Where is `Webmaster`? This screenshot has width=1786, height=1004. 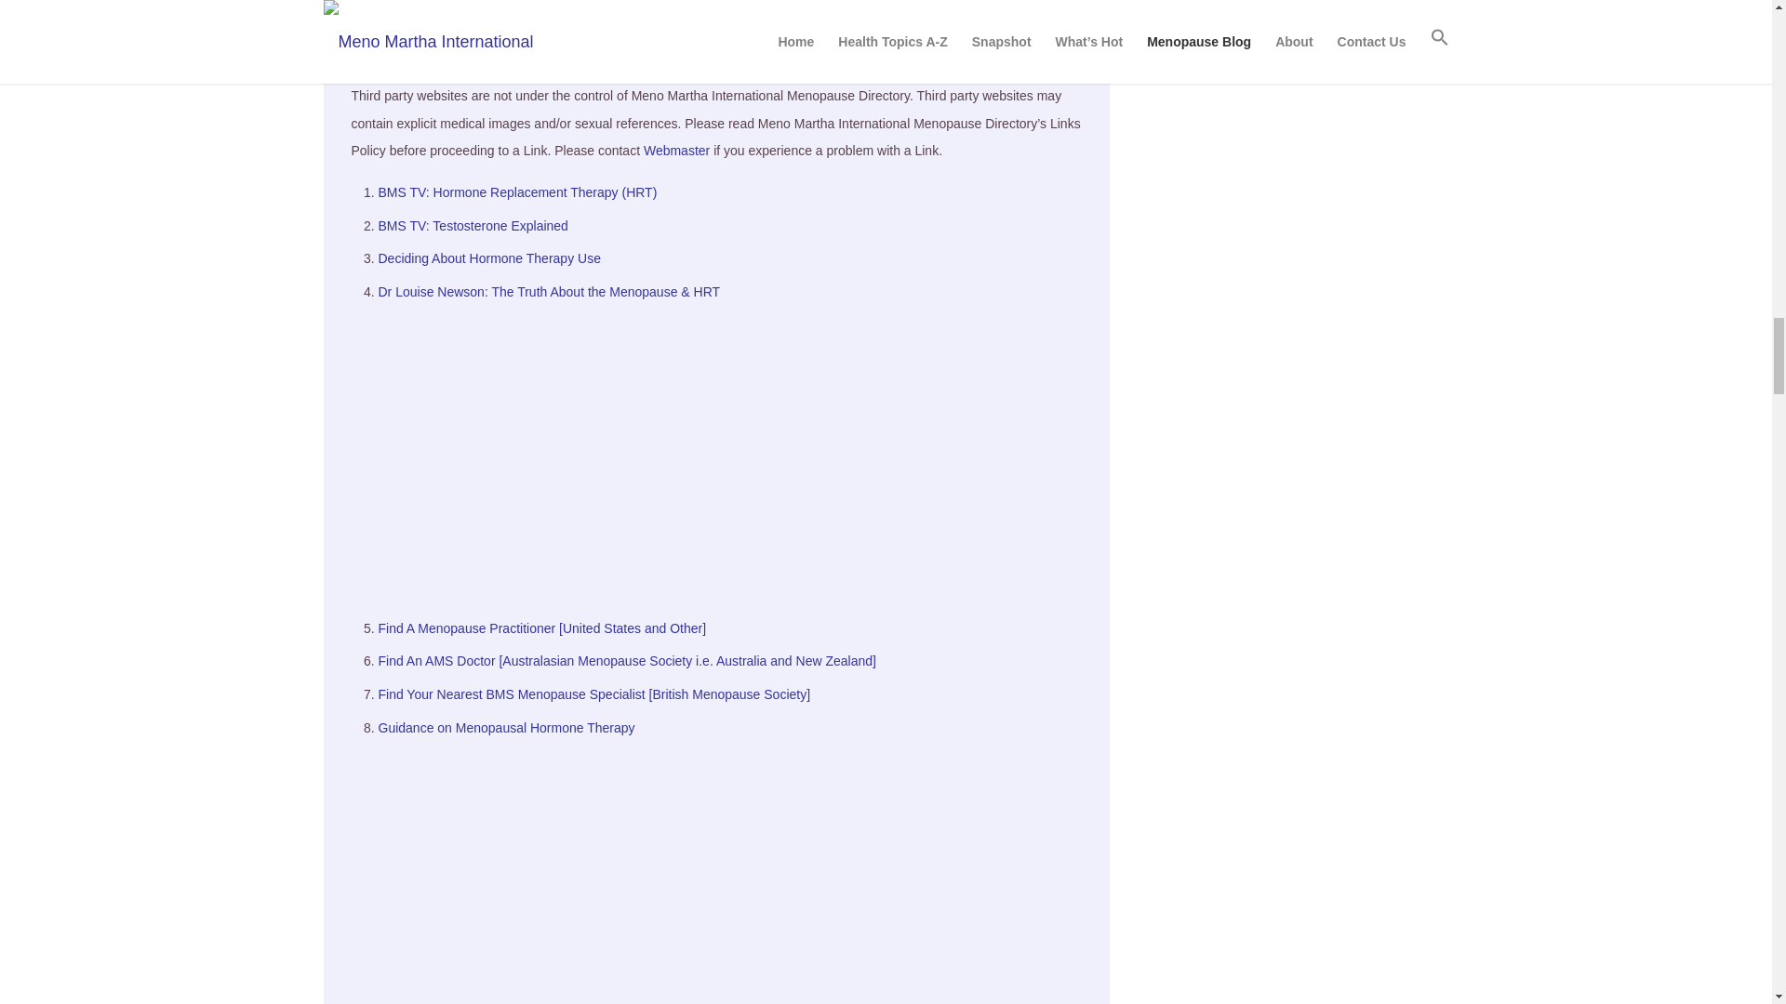
Webmaster is located at coordinates (675, 151).